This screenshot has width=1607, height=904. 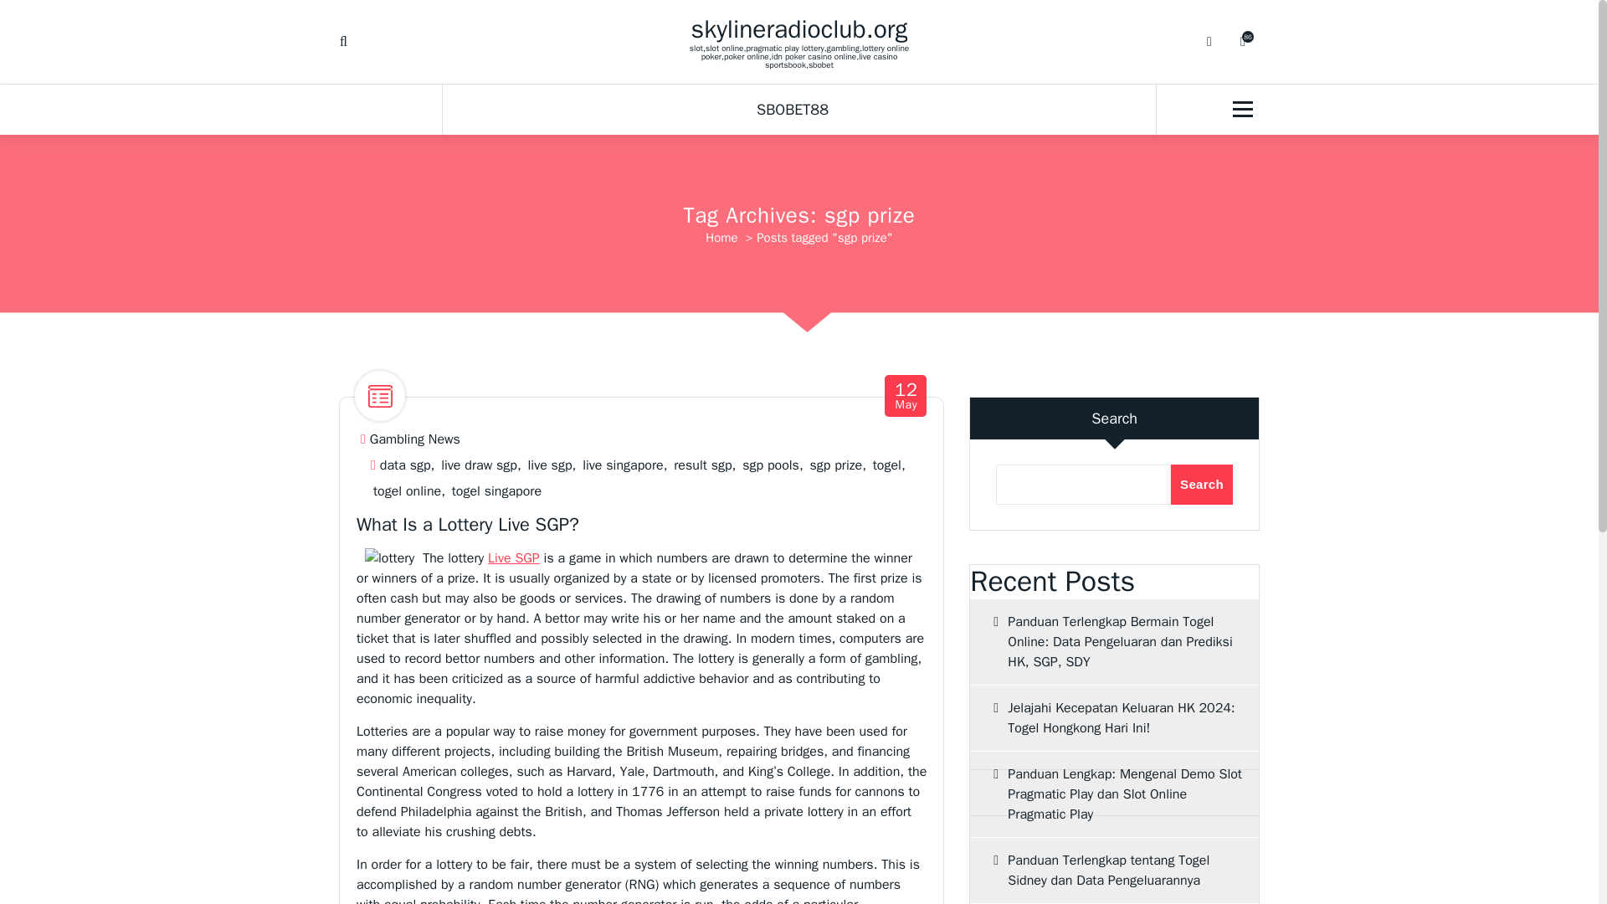 What do you see at coordinates (887, 465) in the screenshot?
I see `togel` at bounding box center [887, 465].